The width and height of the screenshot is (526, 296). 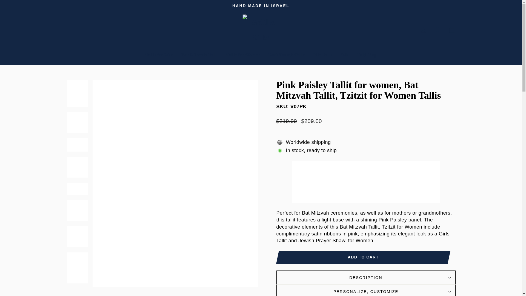 What do you see at coordinates (322, 55) in the screenshot?
I see `Silk Tallit` at bounding box center [322, 55].